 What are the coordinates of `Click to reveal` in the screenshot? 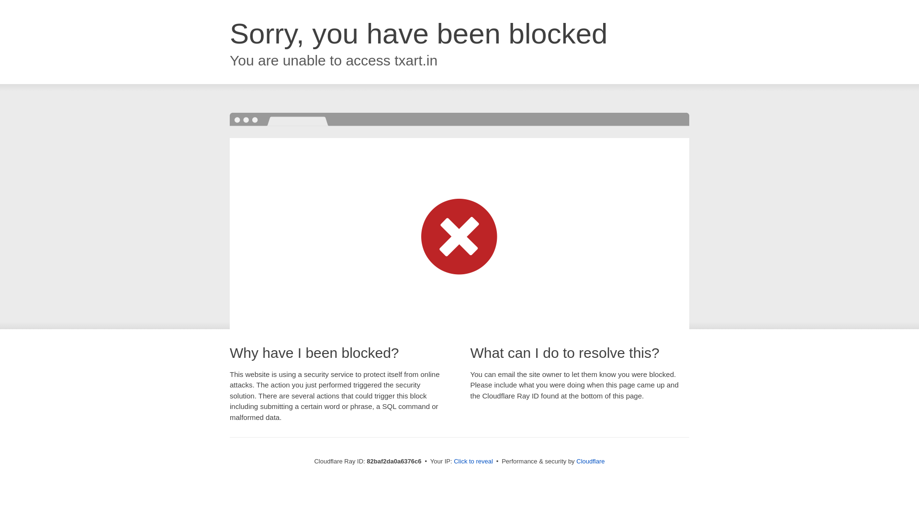 It's located at (473, 462).